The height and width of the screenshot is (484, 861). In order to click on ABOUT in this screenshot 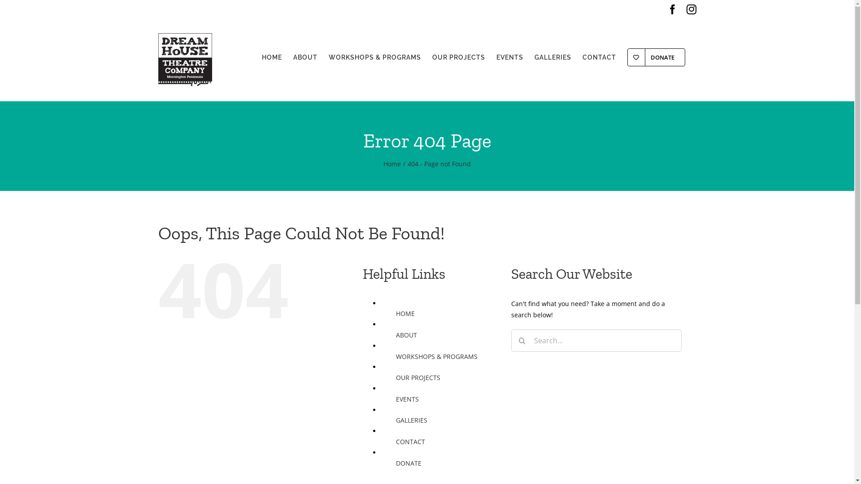, I will do `click(406, 335)`.